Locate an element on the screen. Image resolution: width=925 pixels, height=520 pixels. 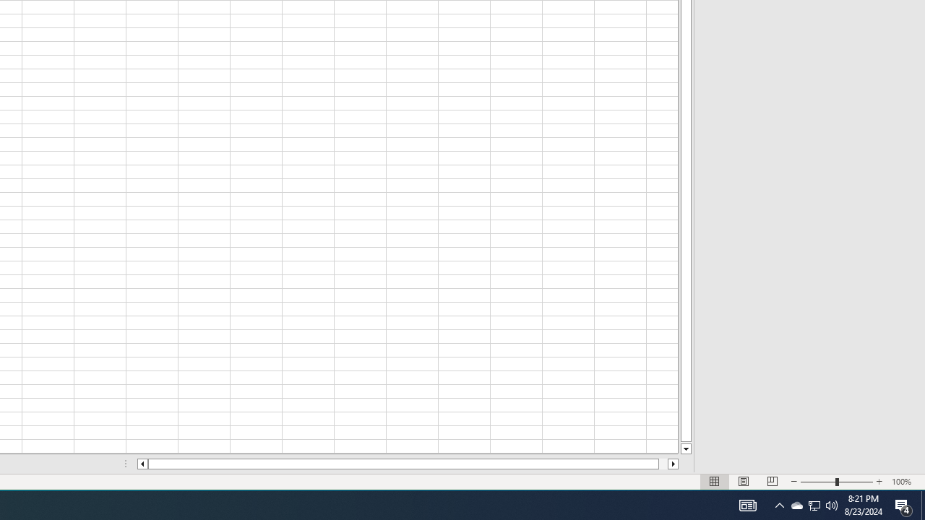
Q2790: 100% is located at coordinates (779, 506).